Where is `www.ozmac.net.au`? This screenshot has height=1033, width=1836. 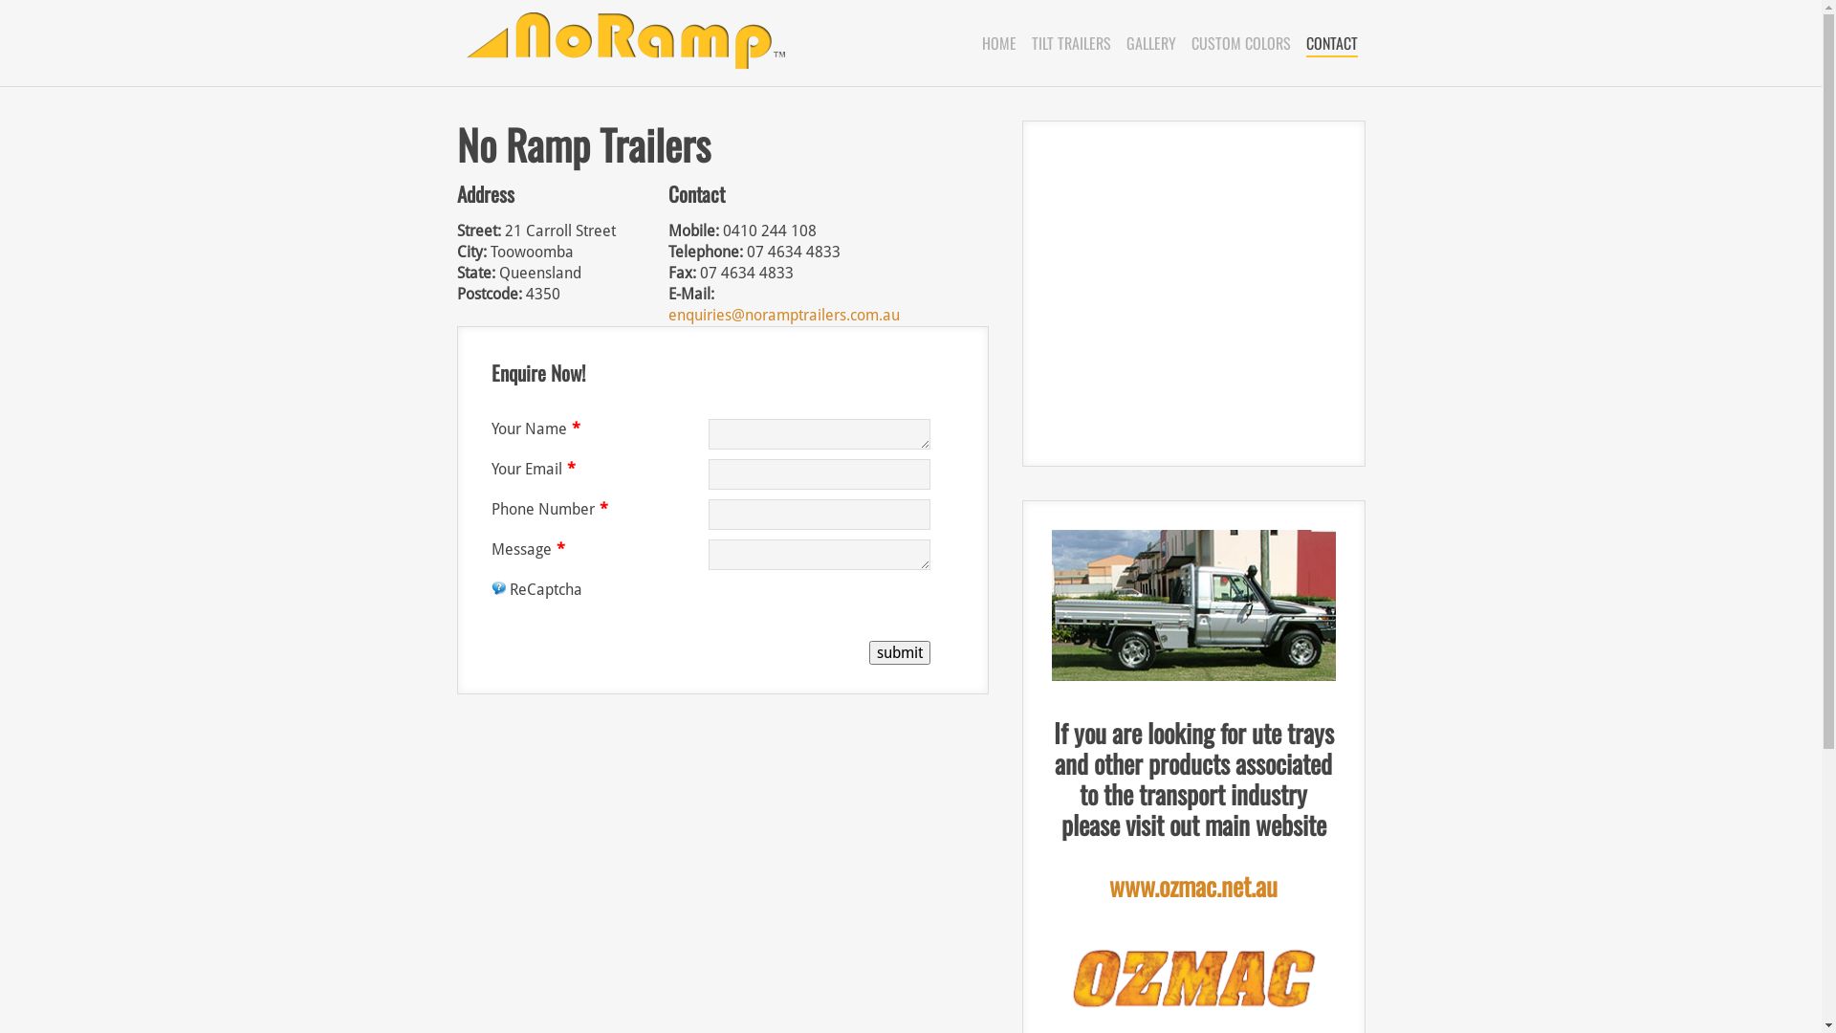
www.ozmac.net.au is located at coordinates (1193, 901).